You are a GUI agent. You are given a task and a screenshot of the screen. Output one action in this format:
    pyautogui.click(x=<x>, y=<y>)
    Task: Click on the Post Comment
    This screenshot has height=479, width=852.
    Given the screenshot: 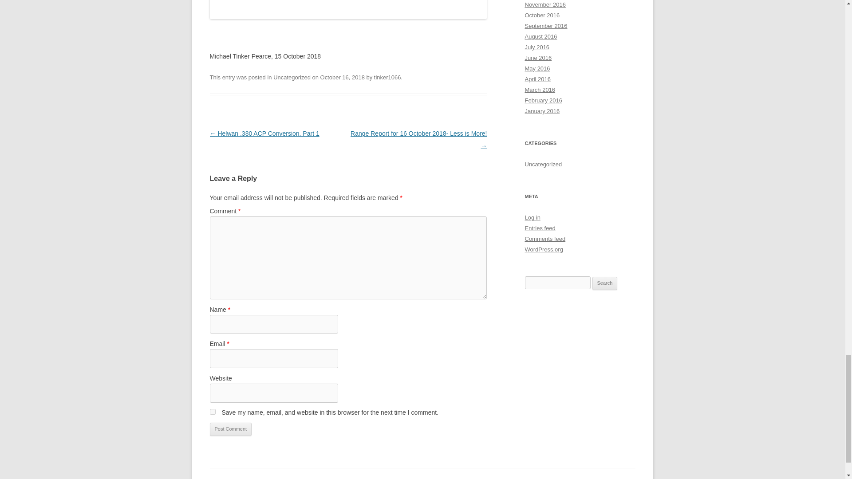 What is the action you would take?
    pyautogui.click(x=230, y=429)
    